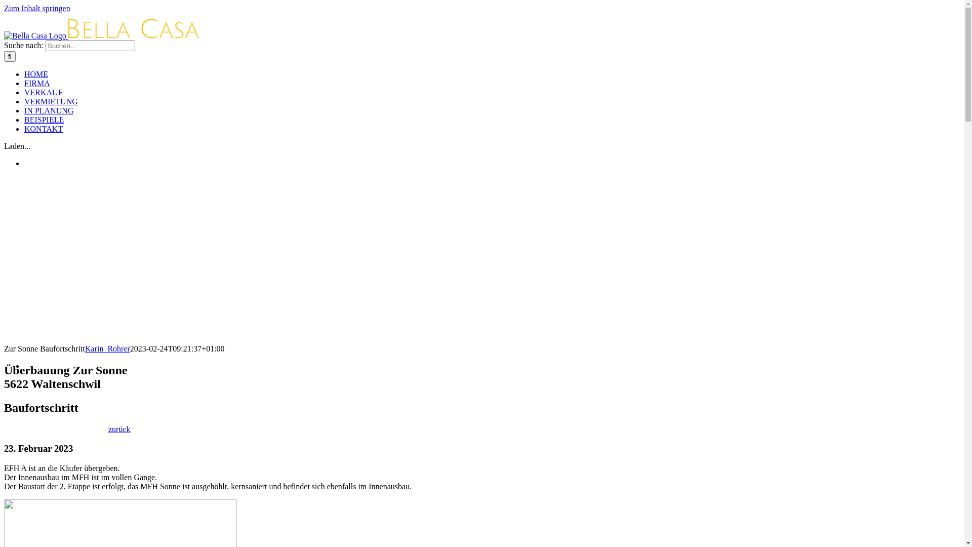 Image resolution: width=972 pixels, height=547 pixels. What do you see at coordinates (107, 348) in the screenshot?
I see `Karin_Rohrer` at bounding box center [107, 348].